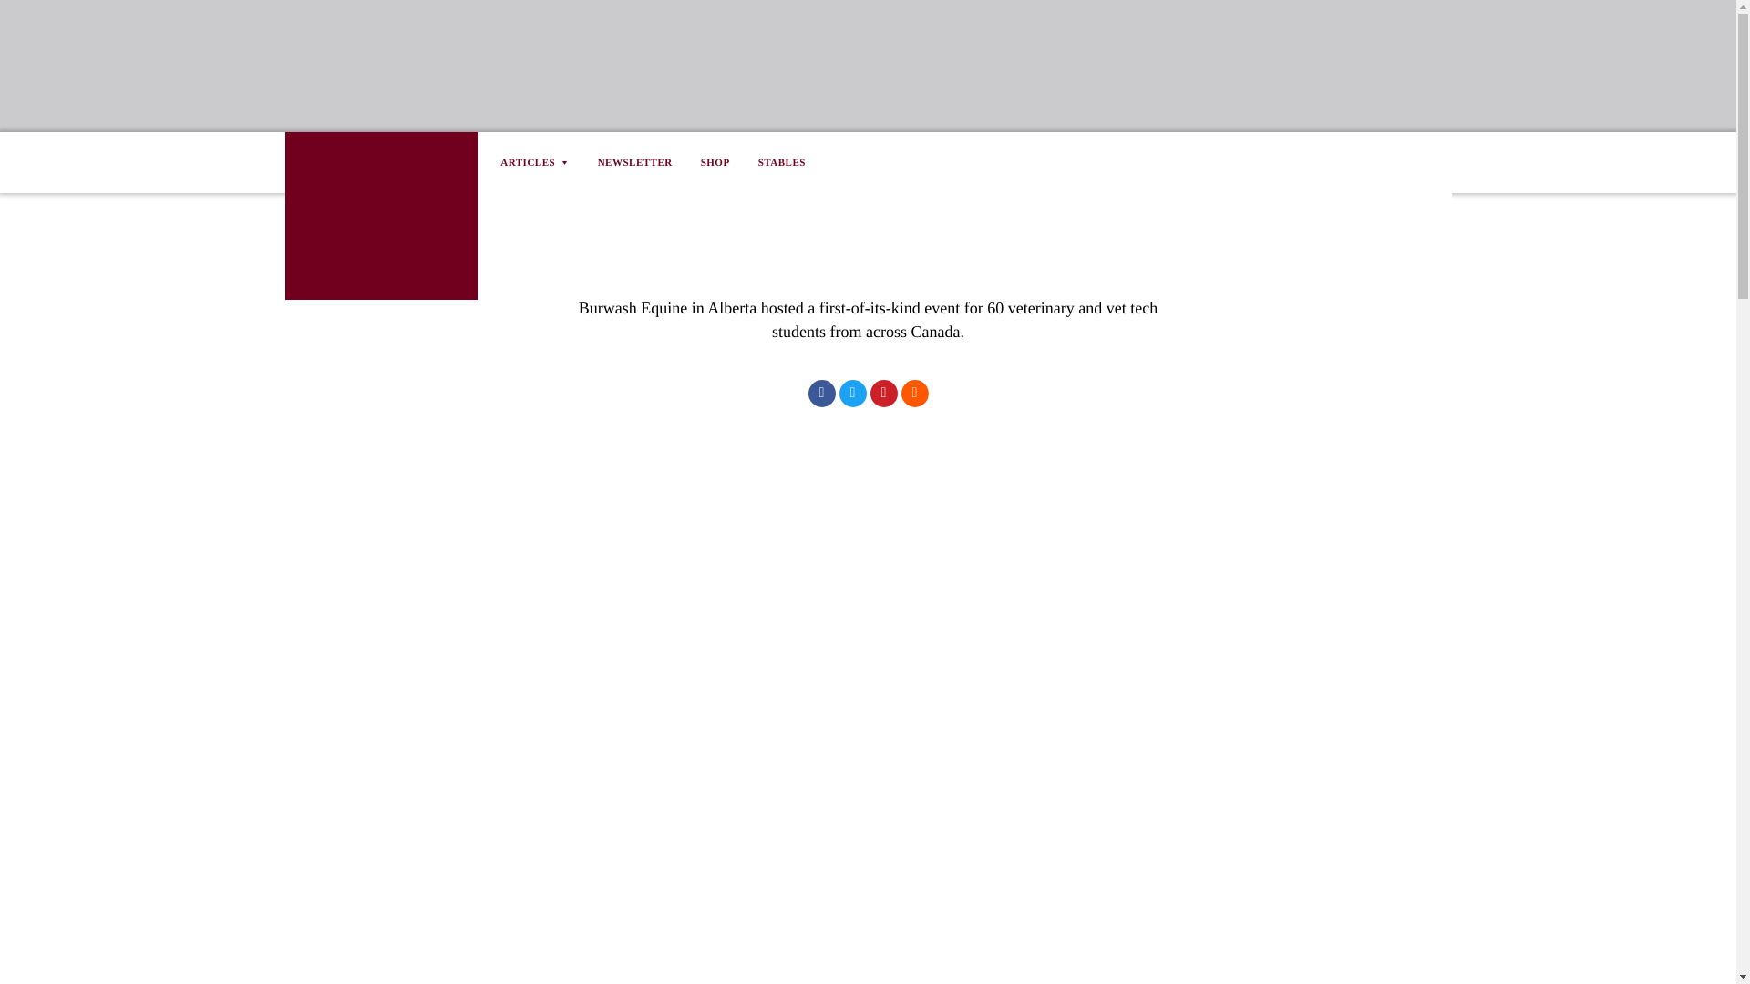 The height and width of the screenshot is (984, 1750). What do you see at coordinates (781, 162) in the screenshot?
I see `STABLES` at bounding box center [781, 162].